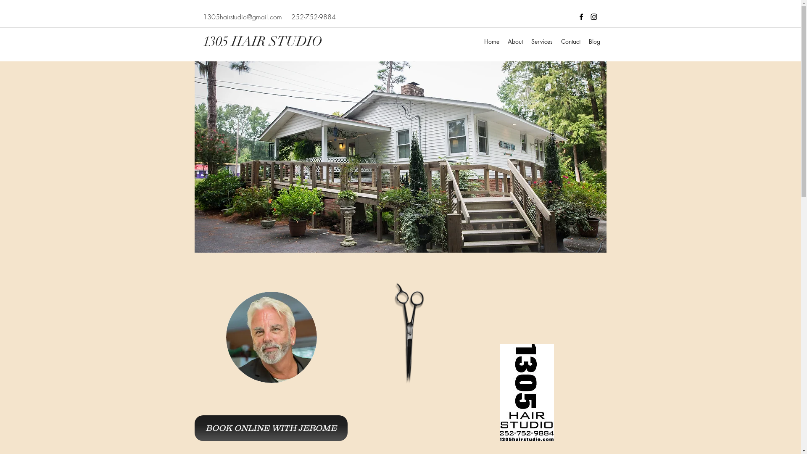 This screenshot has width=807, height=454. What do you see at coordinates (542, 42) in the screenshot?
I see `Services` at bounding box center [542, 42].